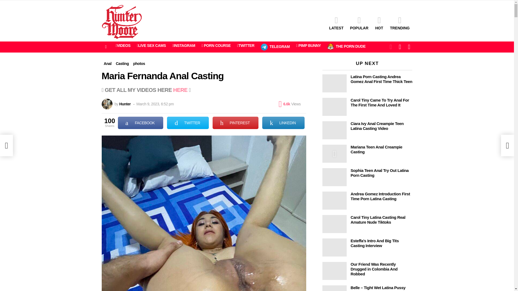 The height and width of the screenshot is (291, 518). What do you see at coordinates (359, 23) in the screenshot?
I see `POPULAR` at bounding box center [359, 23].